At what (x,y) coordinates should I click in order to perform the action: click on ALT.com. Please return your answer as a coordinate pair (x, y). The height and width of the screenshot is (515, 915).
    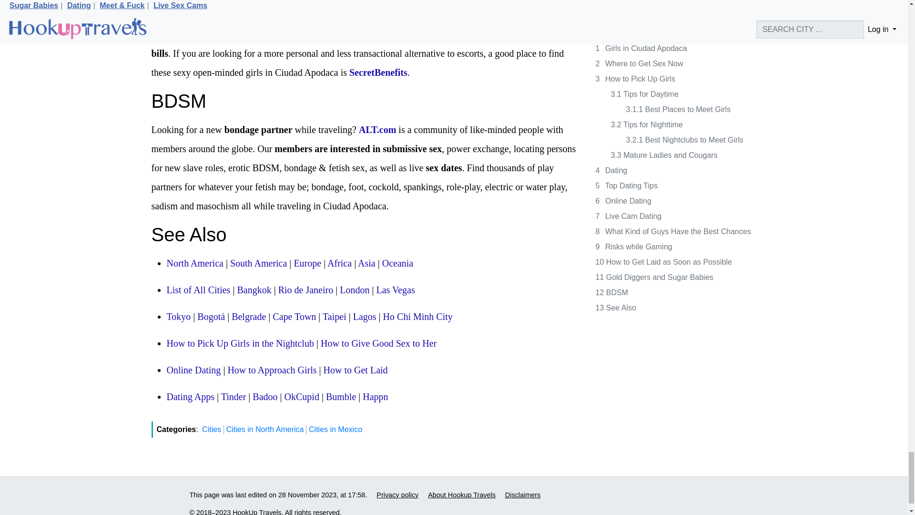
    Looking at the image, I should click on (377, 130).